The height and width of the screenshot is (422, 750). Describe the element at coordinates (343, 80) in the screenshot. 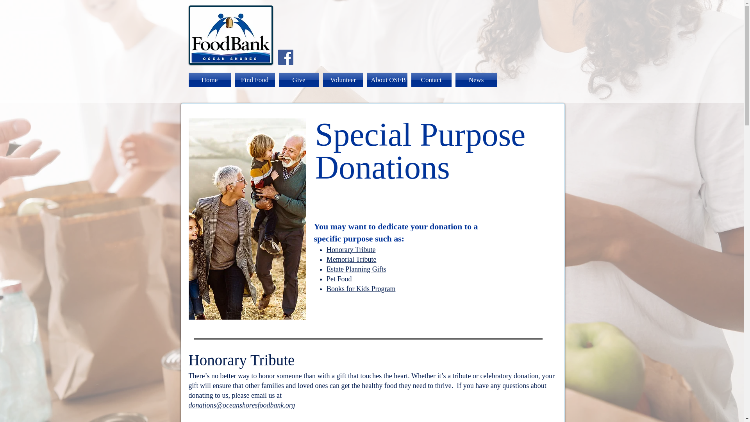

I see `Volunteer` at that location.